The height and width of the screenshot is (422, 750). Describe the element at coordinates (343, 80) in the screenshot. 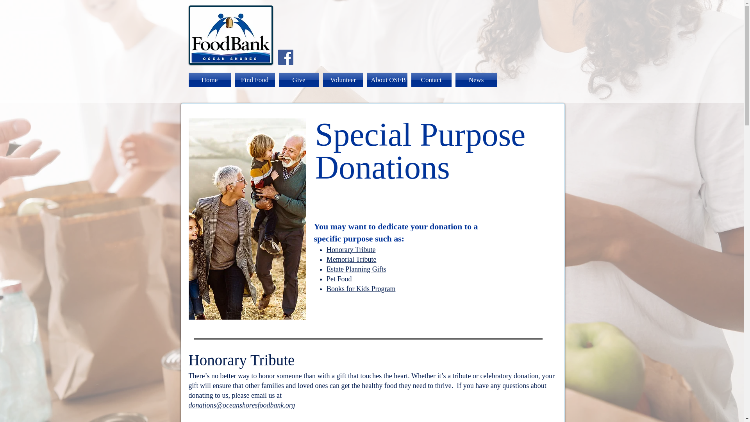

I see `Volunteer` at that location.